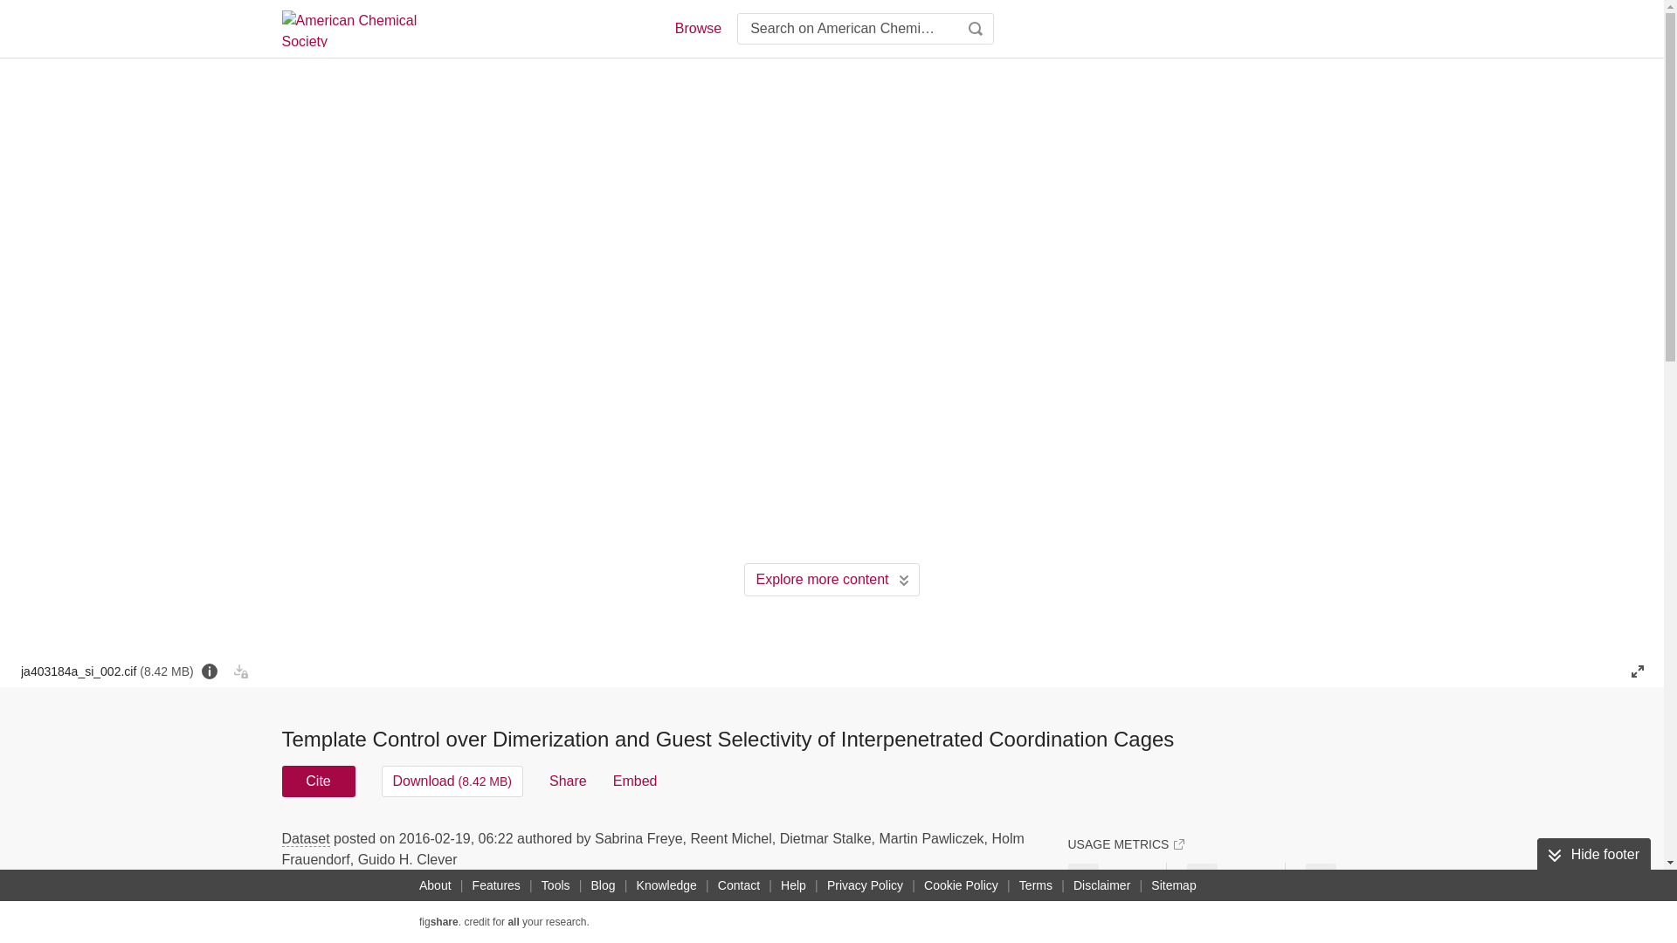 This screenshot has width=1677, height=943. Describe the element at coordinates (635, 781) in the screenshot. I see `Embed` at that location.